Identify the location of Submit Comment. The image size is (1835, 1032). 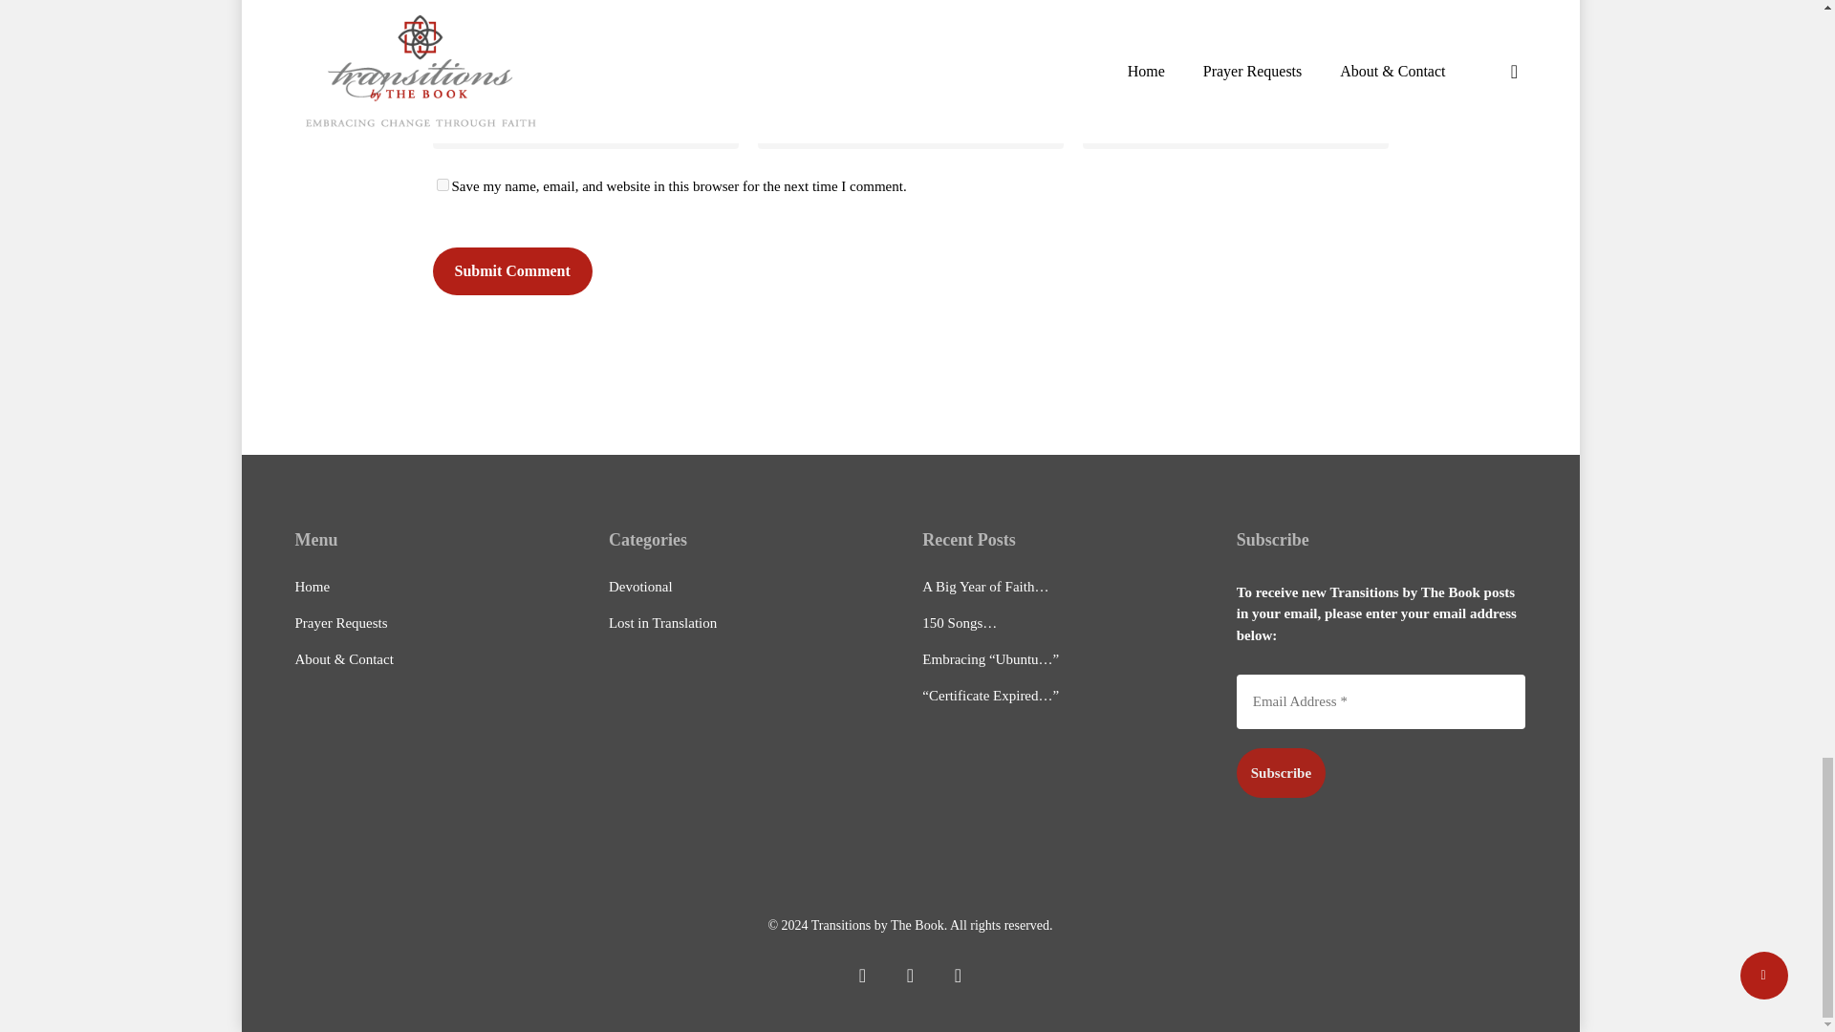
(510, 271).